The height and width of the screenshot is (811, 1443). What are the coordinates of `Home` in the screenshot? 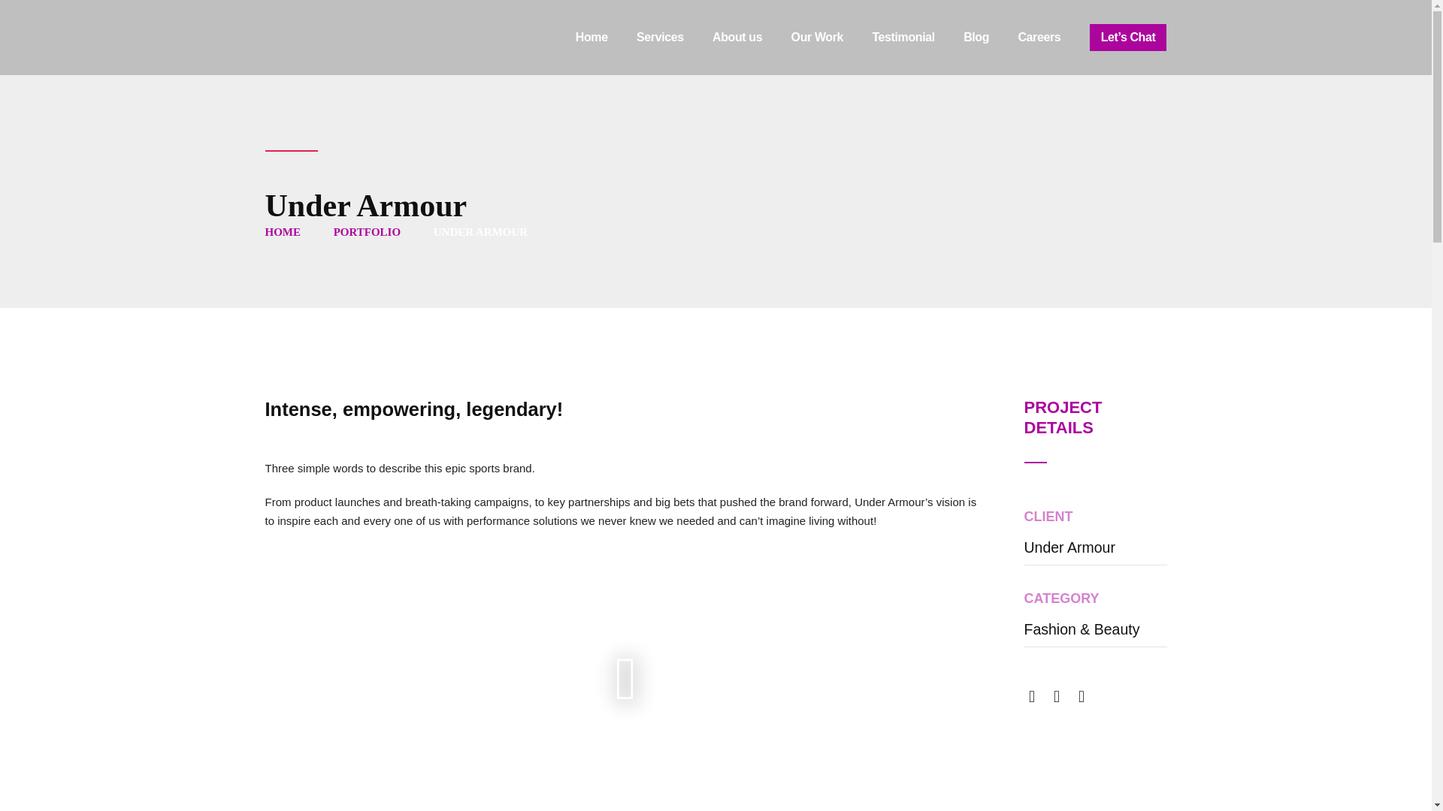 It's located at (591, 38).